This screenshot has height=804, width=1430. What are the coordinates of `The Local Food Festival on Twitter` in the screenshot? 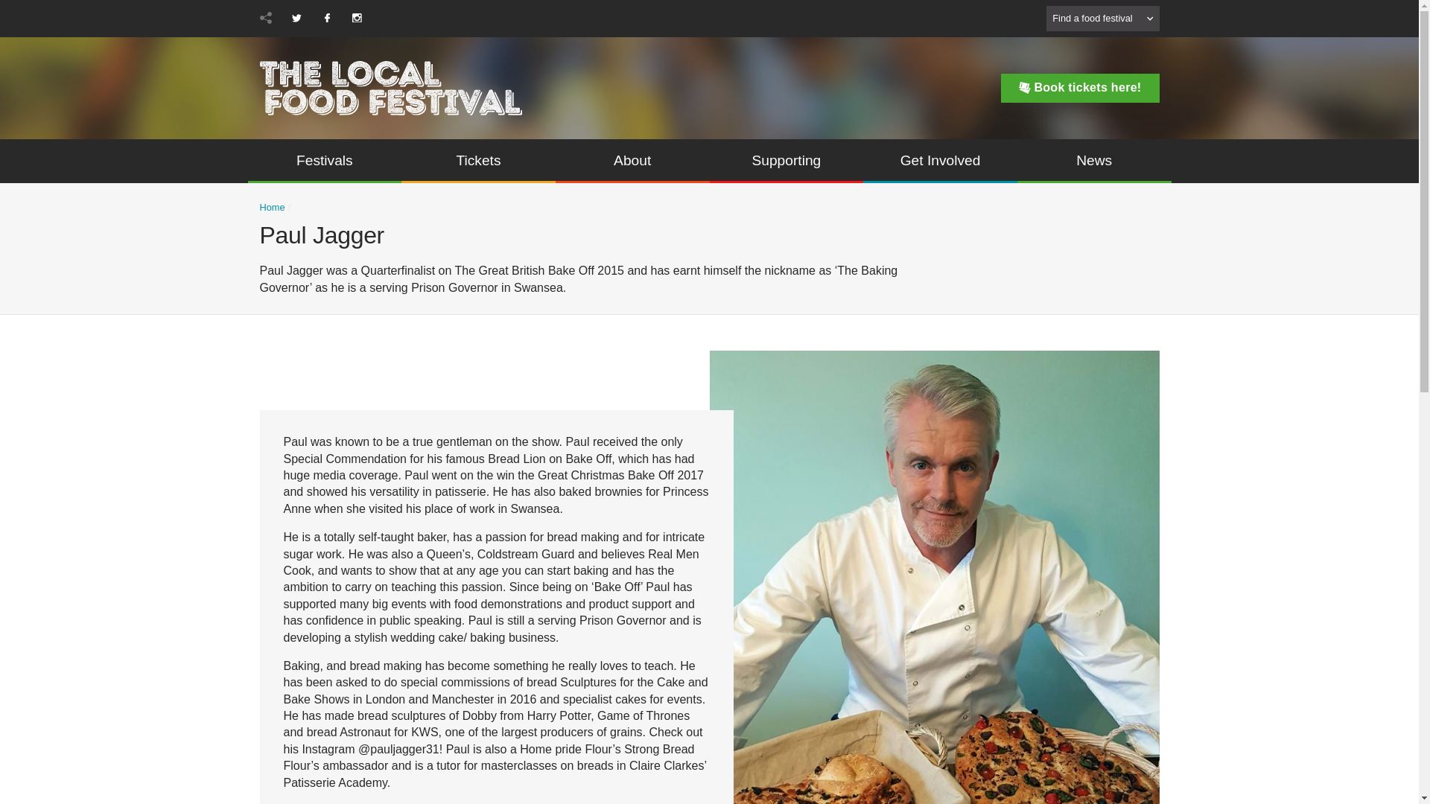 It's located at (296, 18).